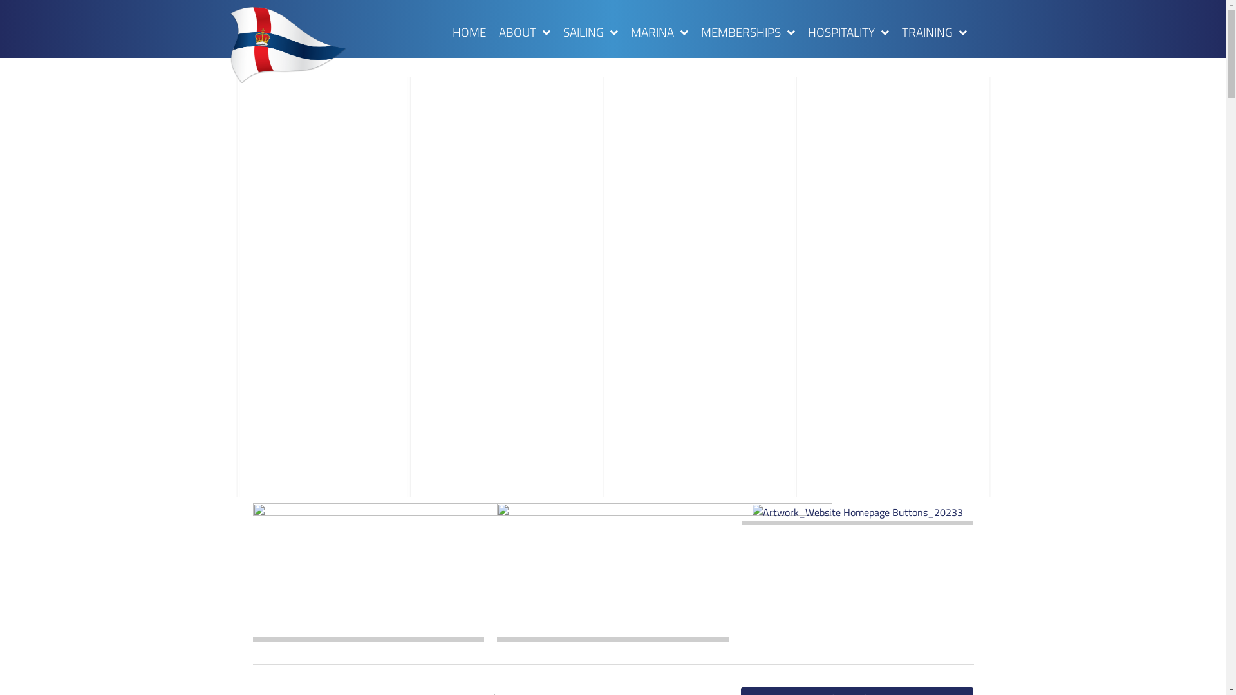 Image resolution: width=1236 pixels, height=695 pixels. What do you see at coordinates (591, 32) in the screenshot?
I see `SAILING` at bounding box center [591, 32].